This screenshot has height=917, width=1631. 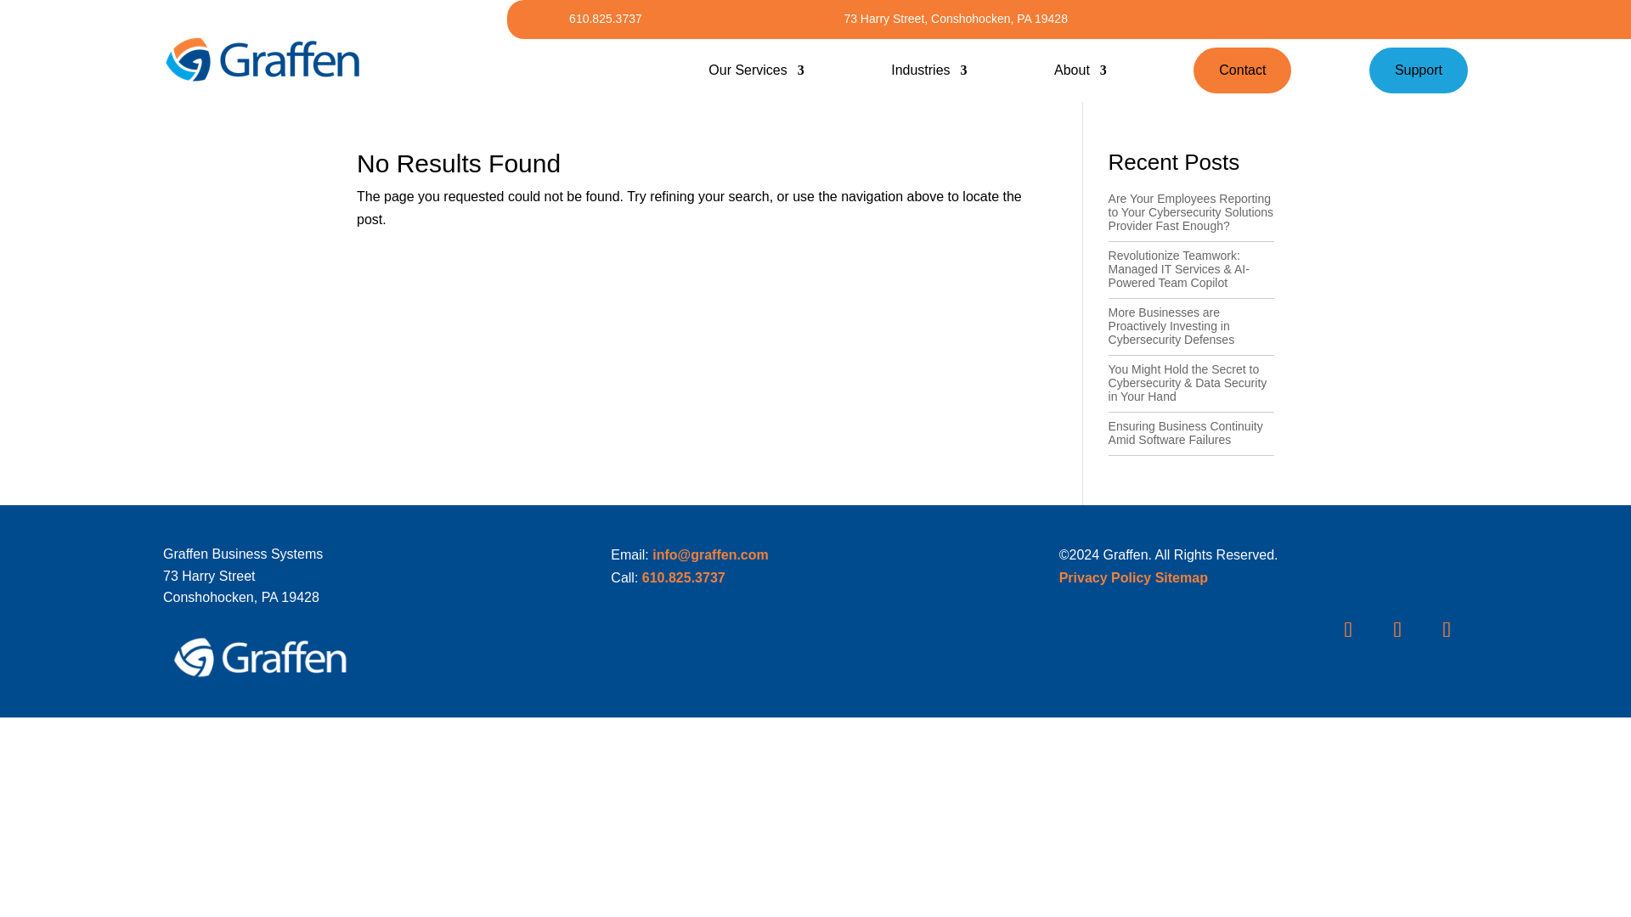 What do you see at coordinates (1447, 630) in the screenshot?
I see `Follow on X` at bounding box center [1447, 630].